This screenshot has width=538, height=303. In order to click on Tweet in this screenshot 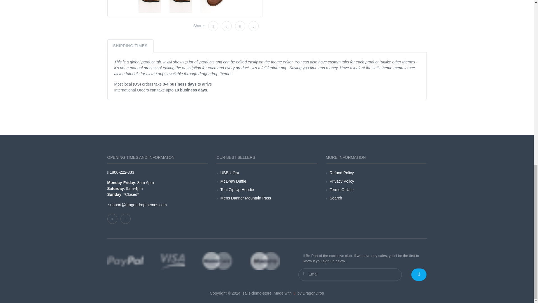, I will do `click(227, 26)`.